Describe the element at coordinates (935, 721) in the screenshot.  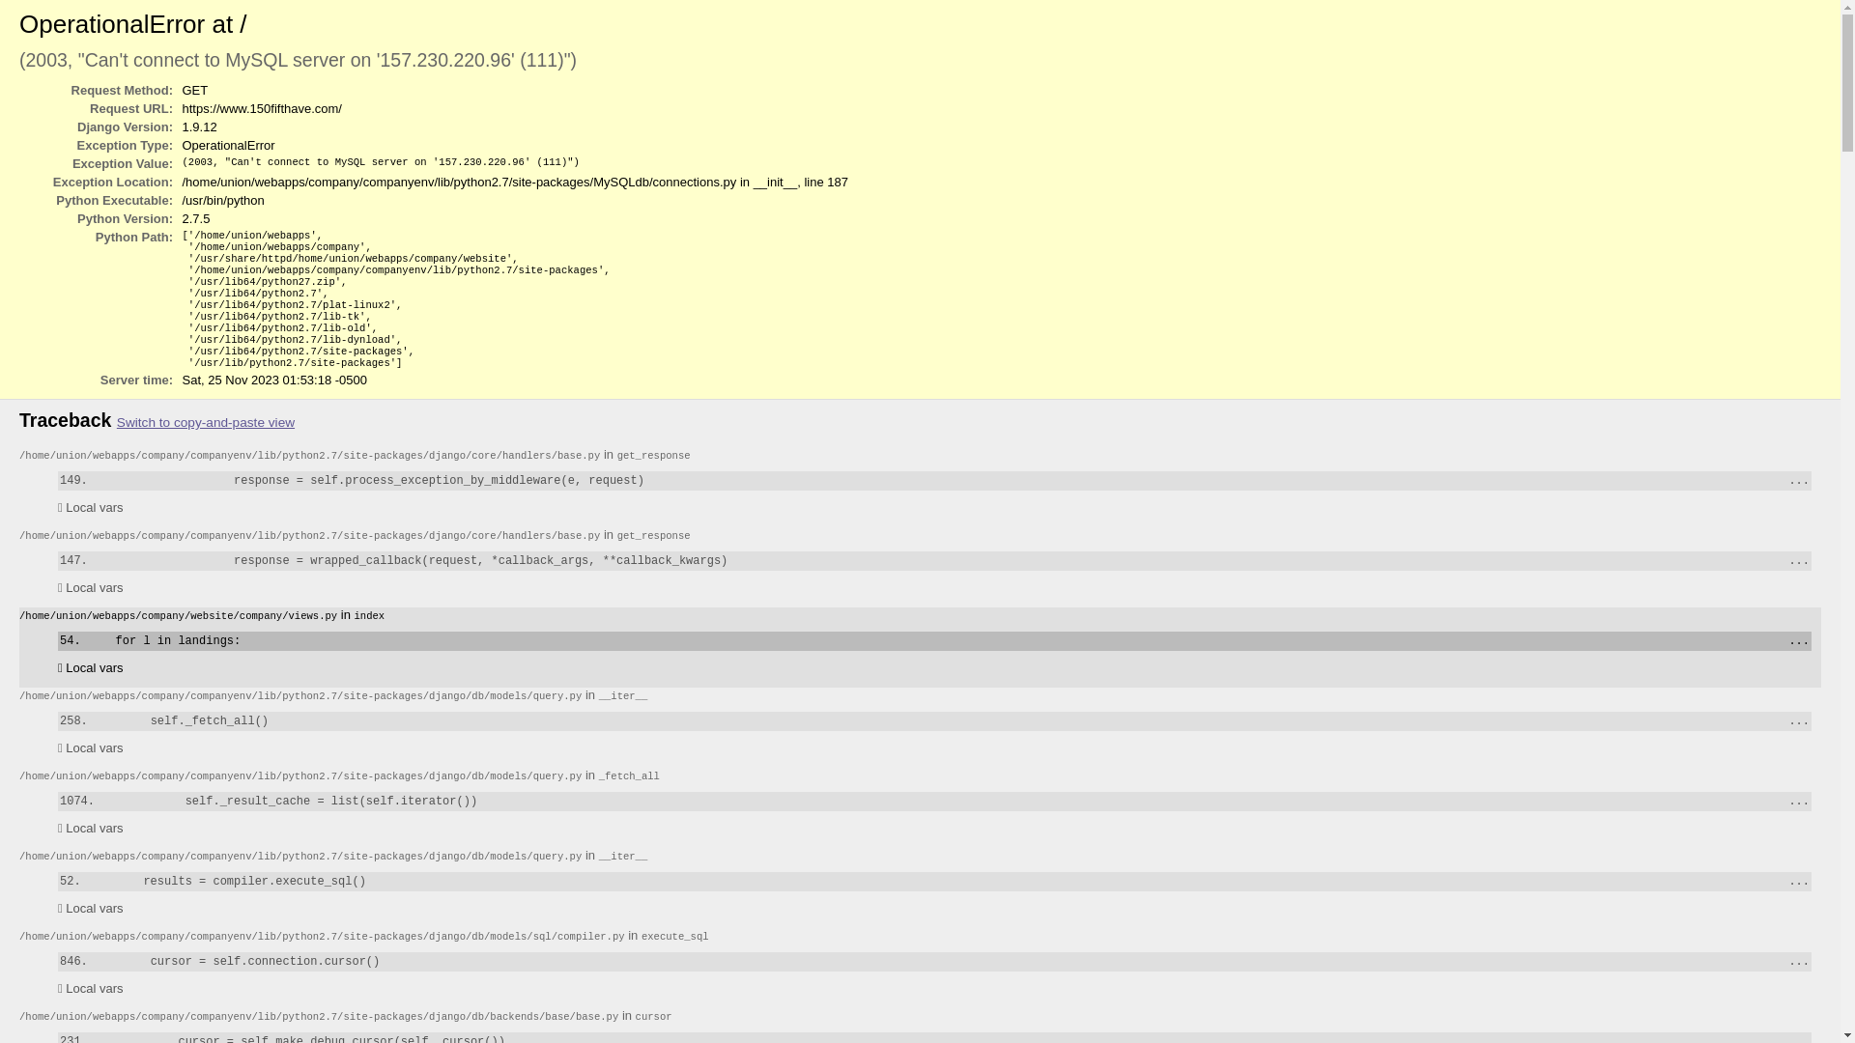
I see `        self._fetch_all() 
...` at that location.